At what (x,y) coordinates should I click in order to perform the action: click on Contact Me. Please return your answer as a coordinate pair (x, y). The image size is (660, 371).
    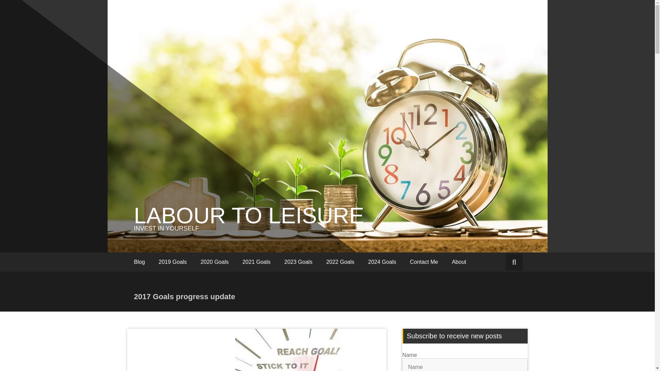
    Looking at the image, I should click on (424, 262).